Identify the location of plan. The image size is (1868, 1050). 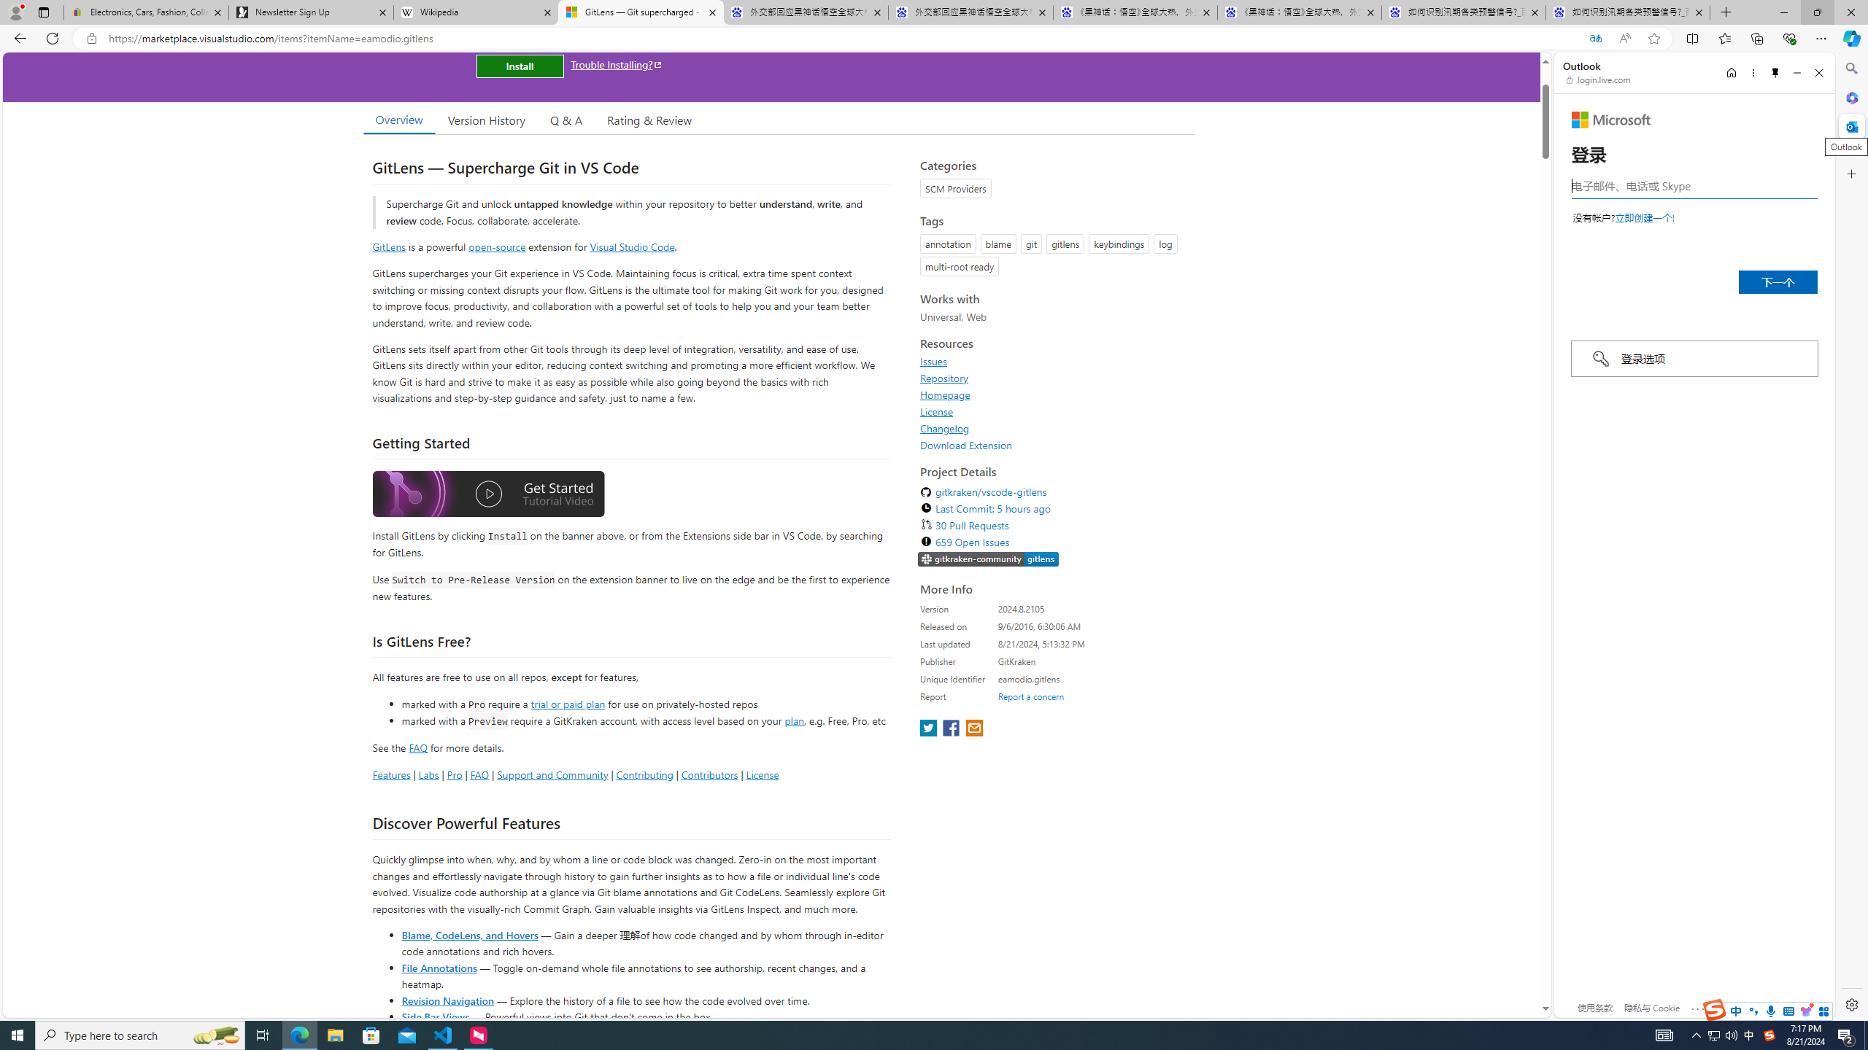
(794, 721).